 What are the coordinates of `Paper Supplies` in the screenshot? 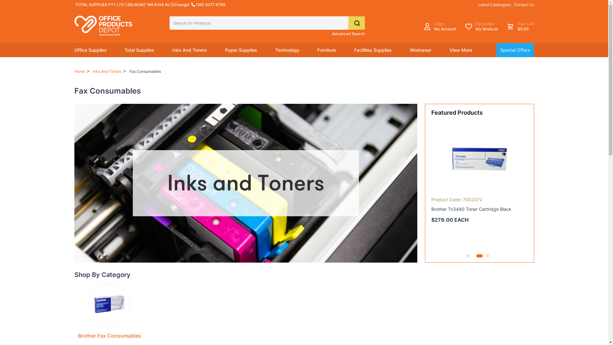 It's located at (241, 50).